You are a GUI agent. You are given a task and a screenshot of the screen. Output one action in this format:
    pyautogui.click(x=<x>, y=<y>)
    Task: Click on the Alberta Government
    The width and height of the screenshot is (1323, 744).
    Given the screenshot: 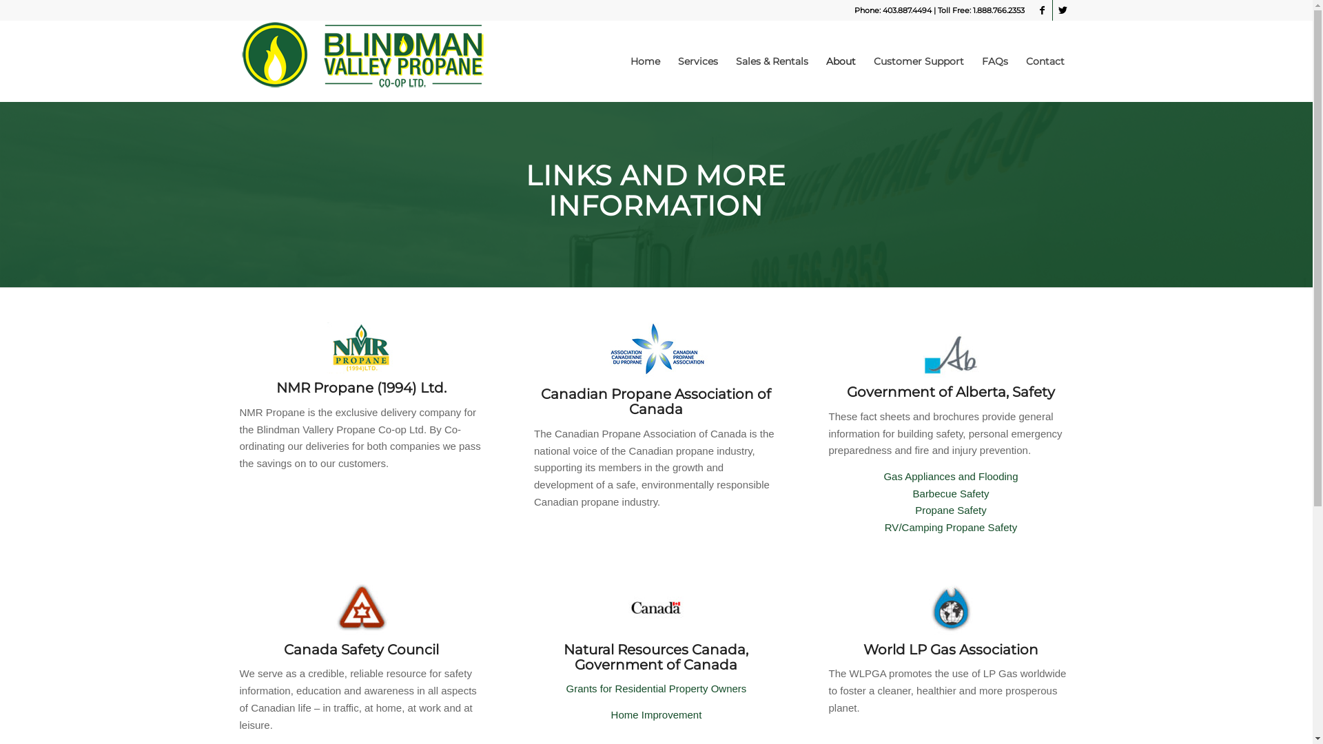 What is the action you would take?
    pyautogui.click(x=951, y=350)
    